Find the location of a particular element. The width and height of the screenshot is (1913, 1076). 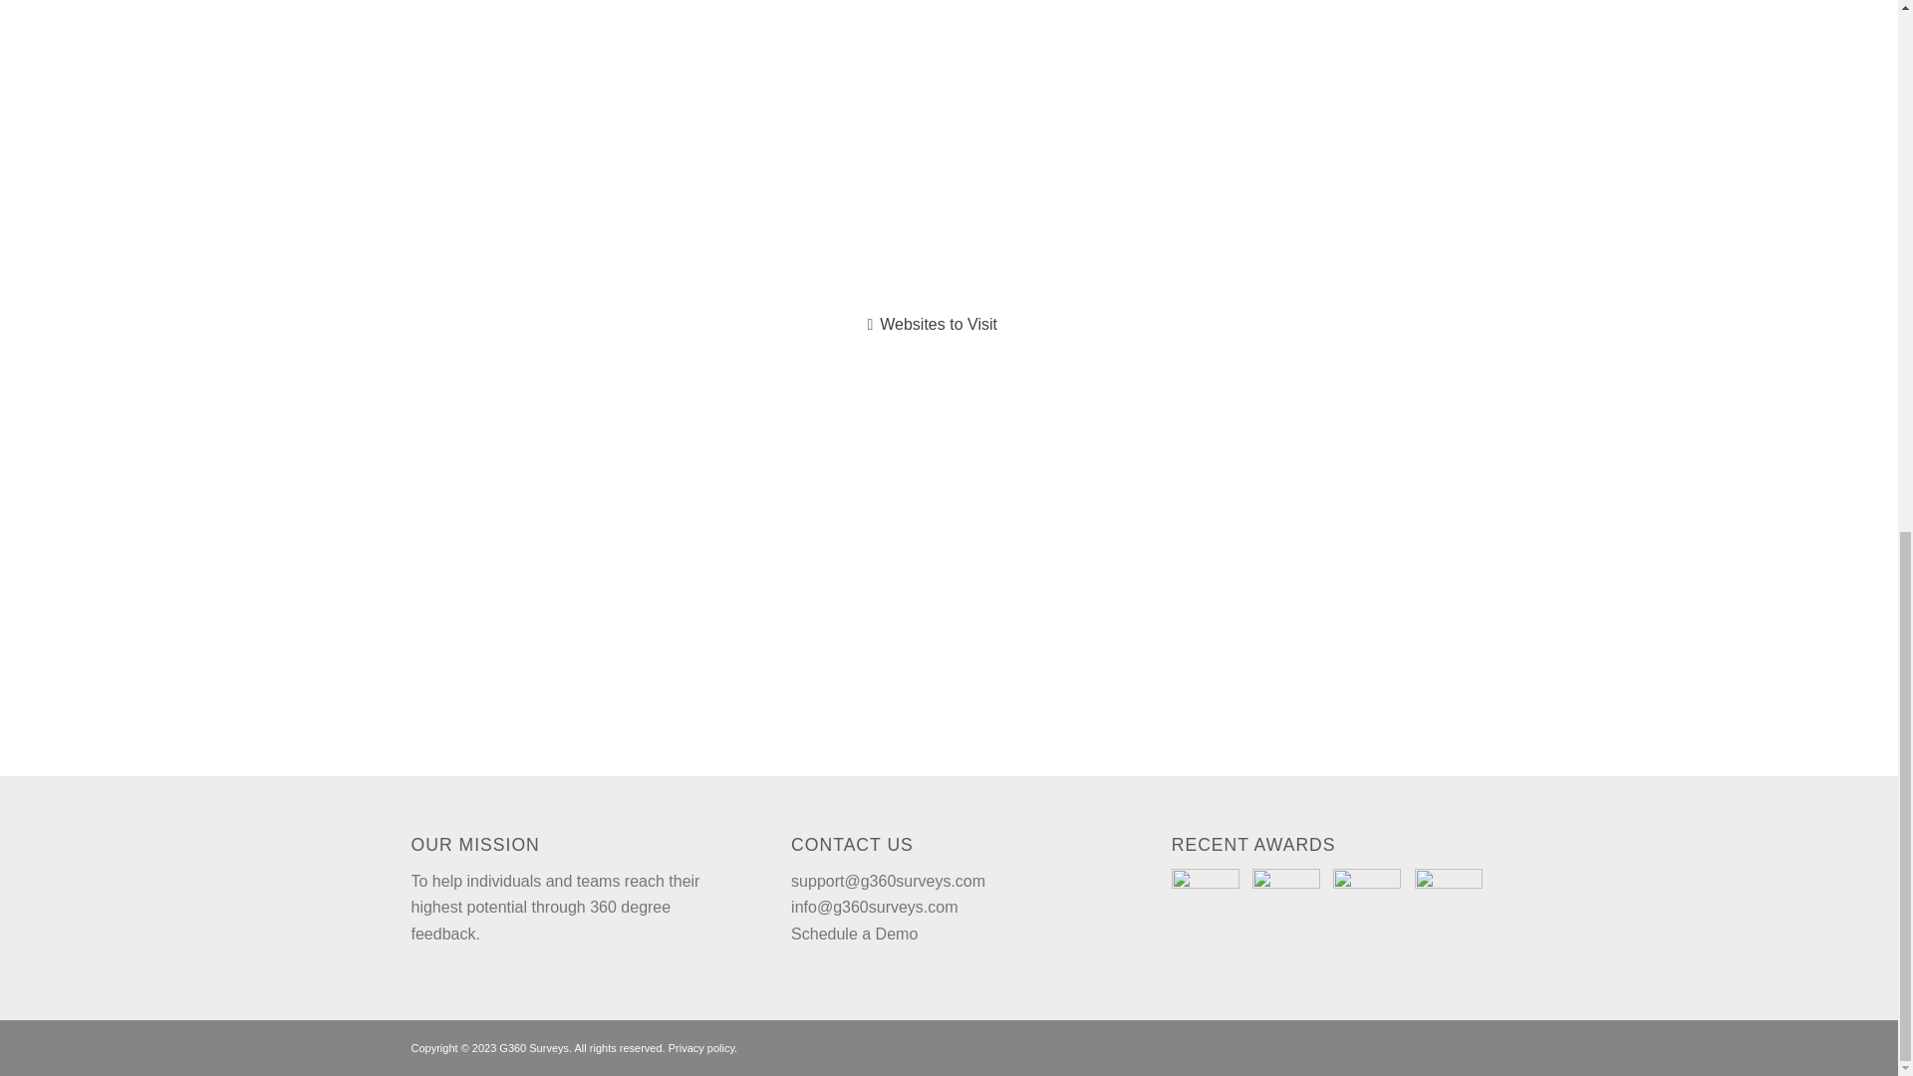

Schedule a Demo is located at coordinates (855, 934).